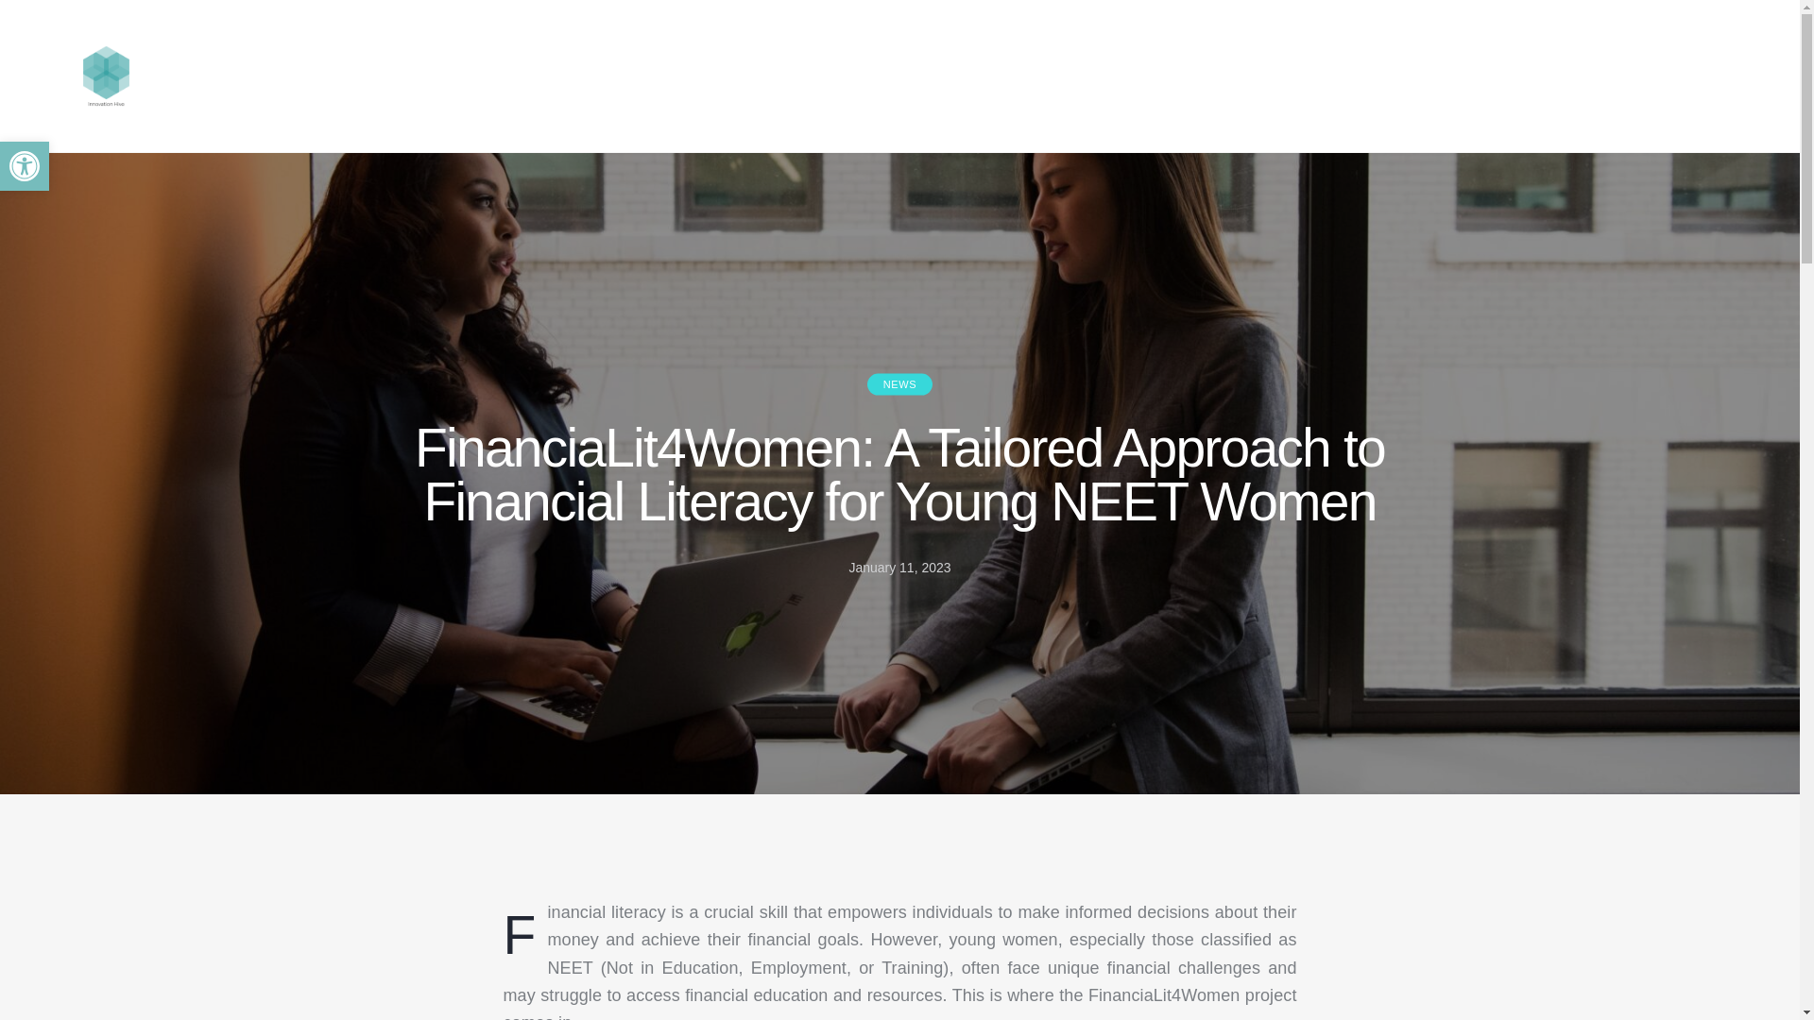 This screenshot has width=1814, height=1020. Describe the element at coordinates (25, 166) in the screenshot. I see `Accessibility Tools` at that location.